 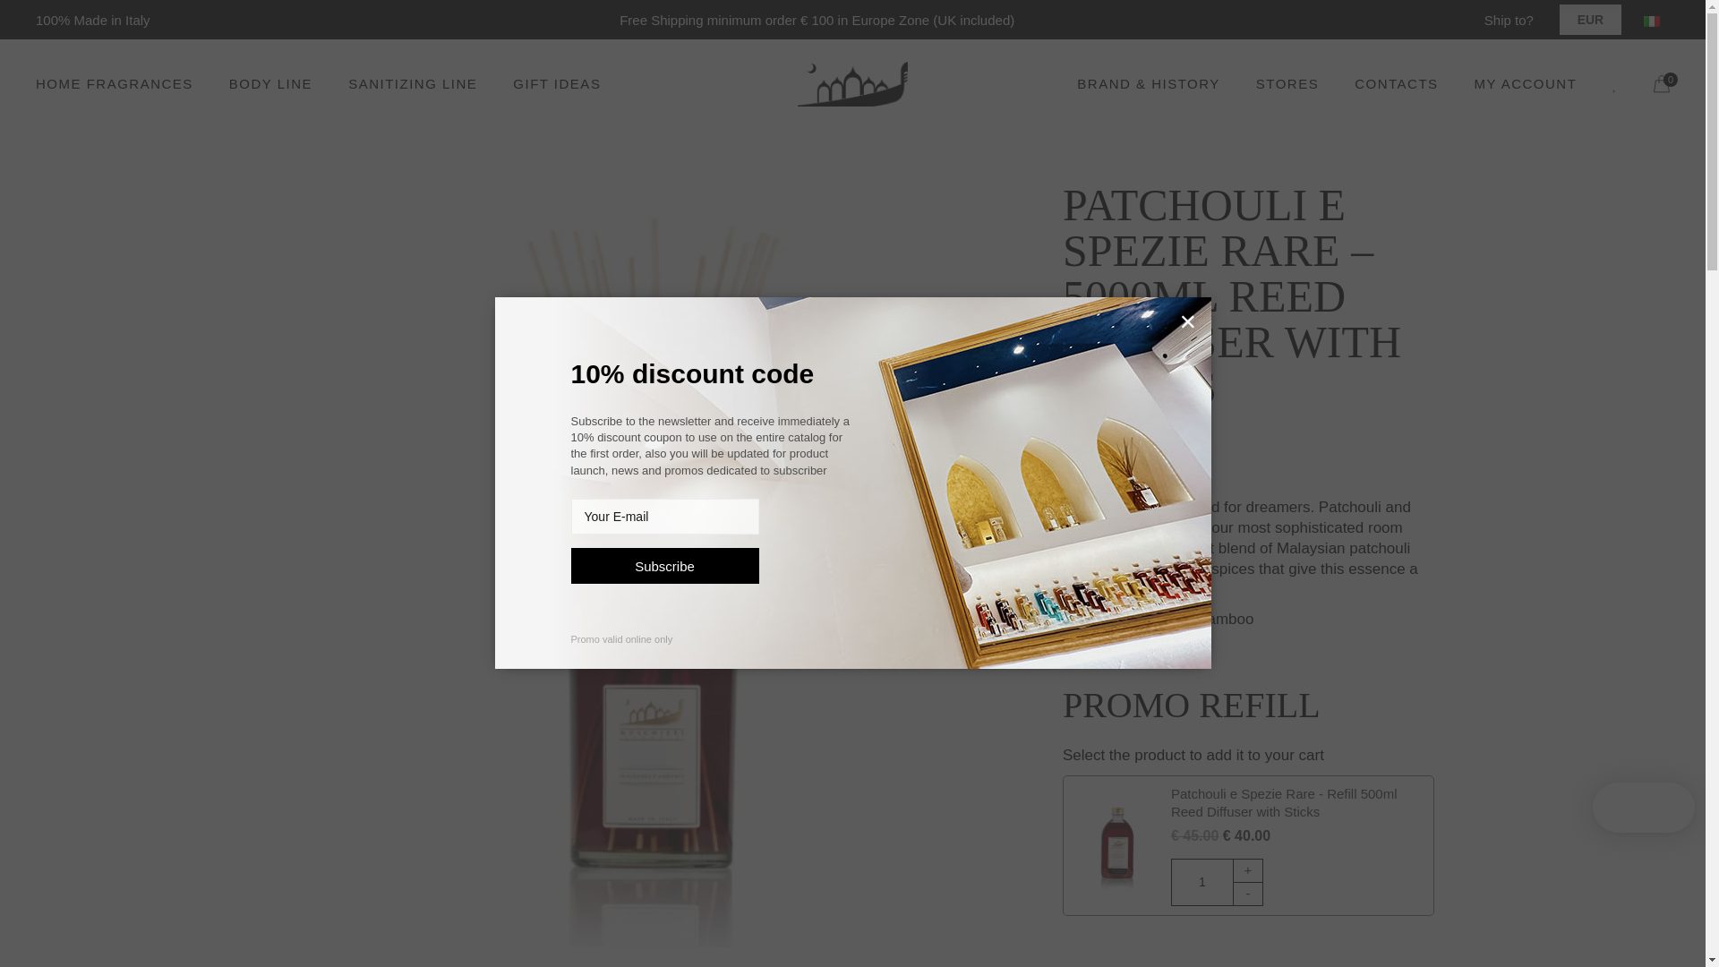 I want to click on CONTACTS, so click(x=1395, y=84).